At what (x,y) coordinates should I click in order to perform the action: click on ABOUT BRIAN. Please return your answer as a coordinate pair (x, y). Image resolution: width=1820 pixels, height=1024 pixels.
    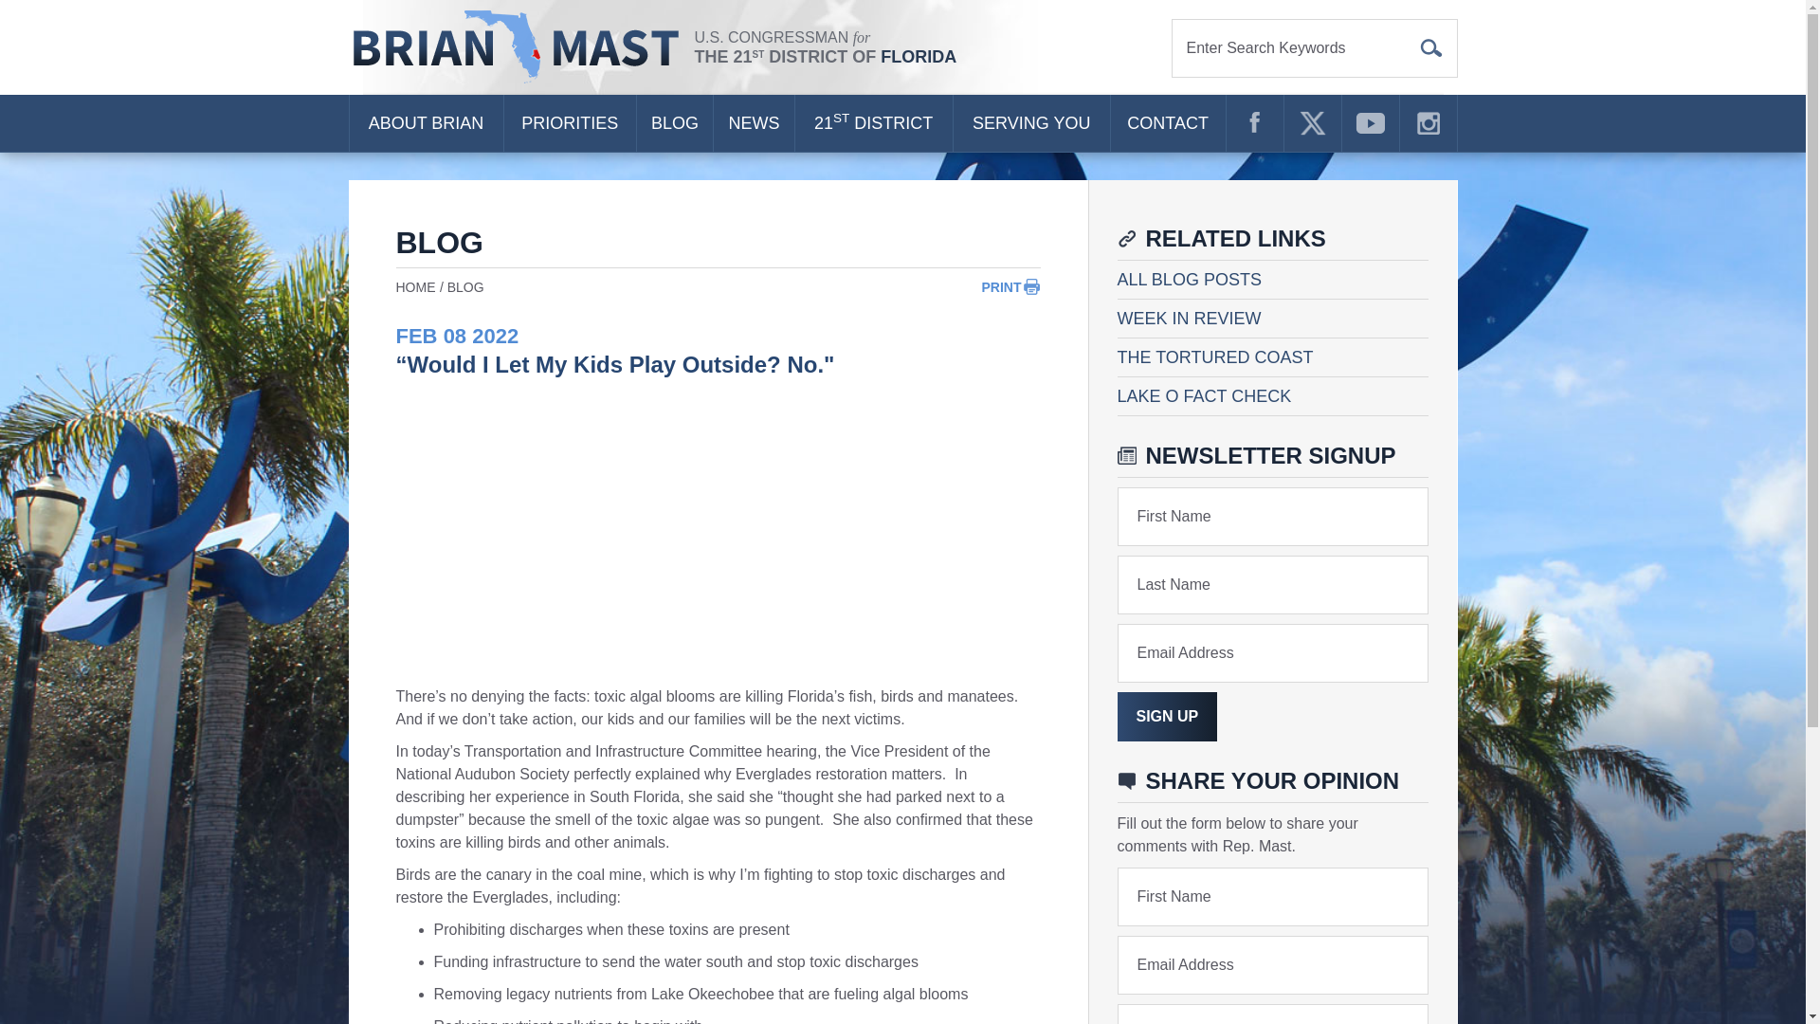
    Looking at the image, I should click on (425, 123).